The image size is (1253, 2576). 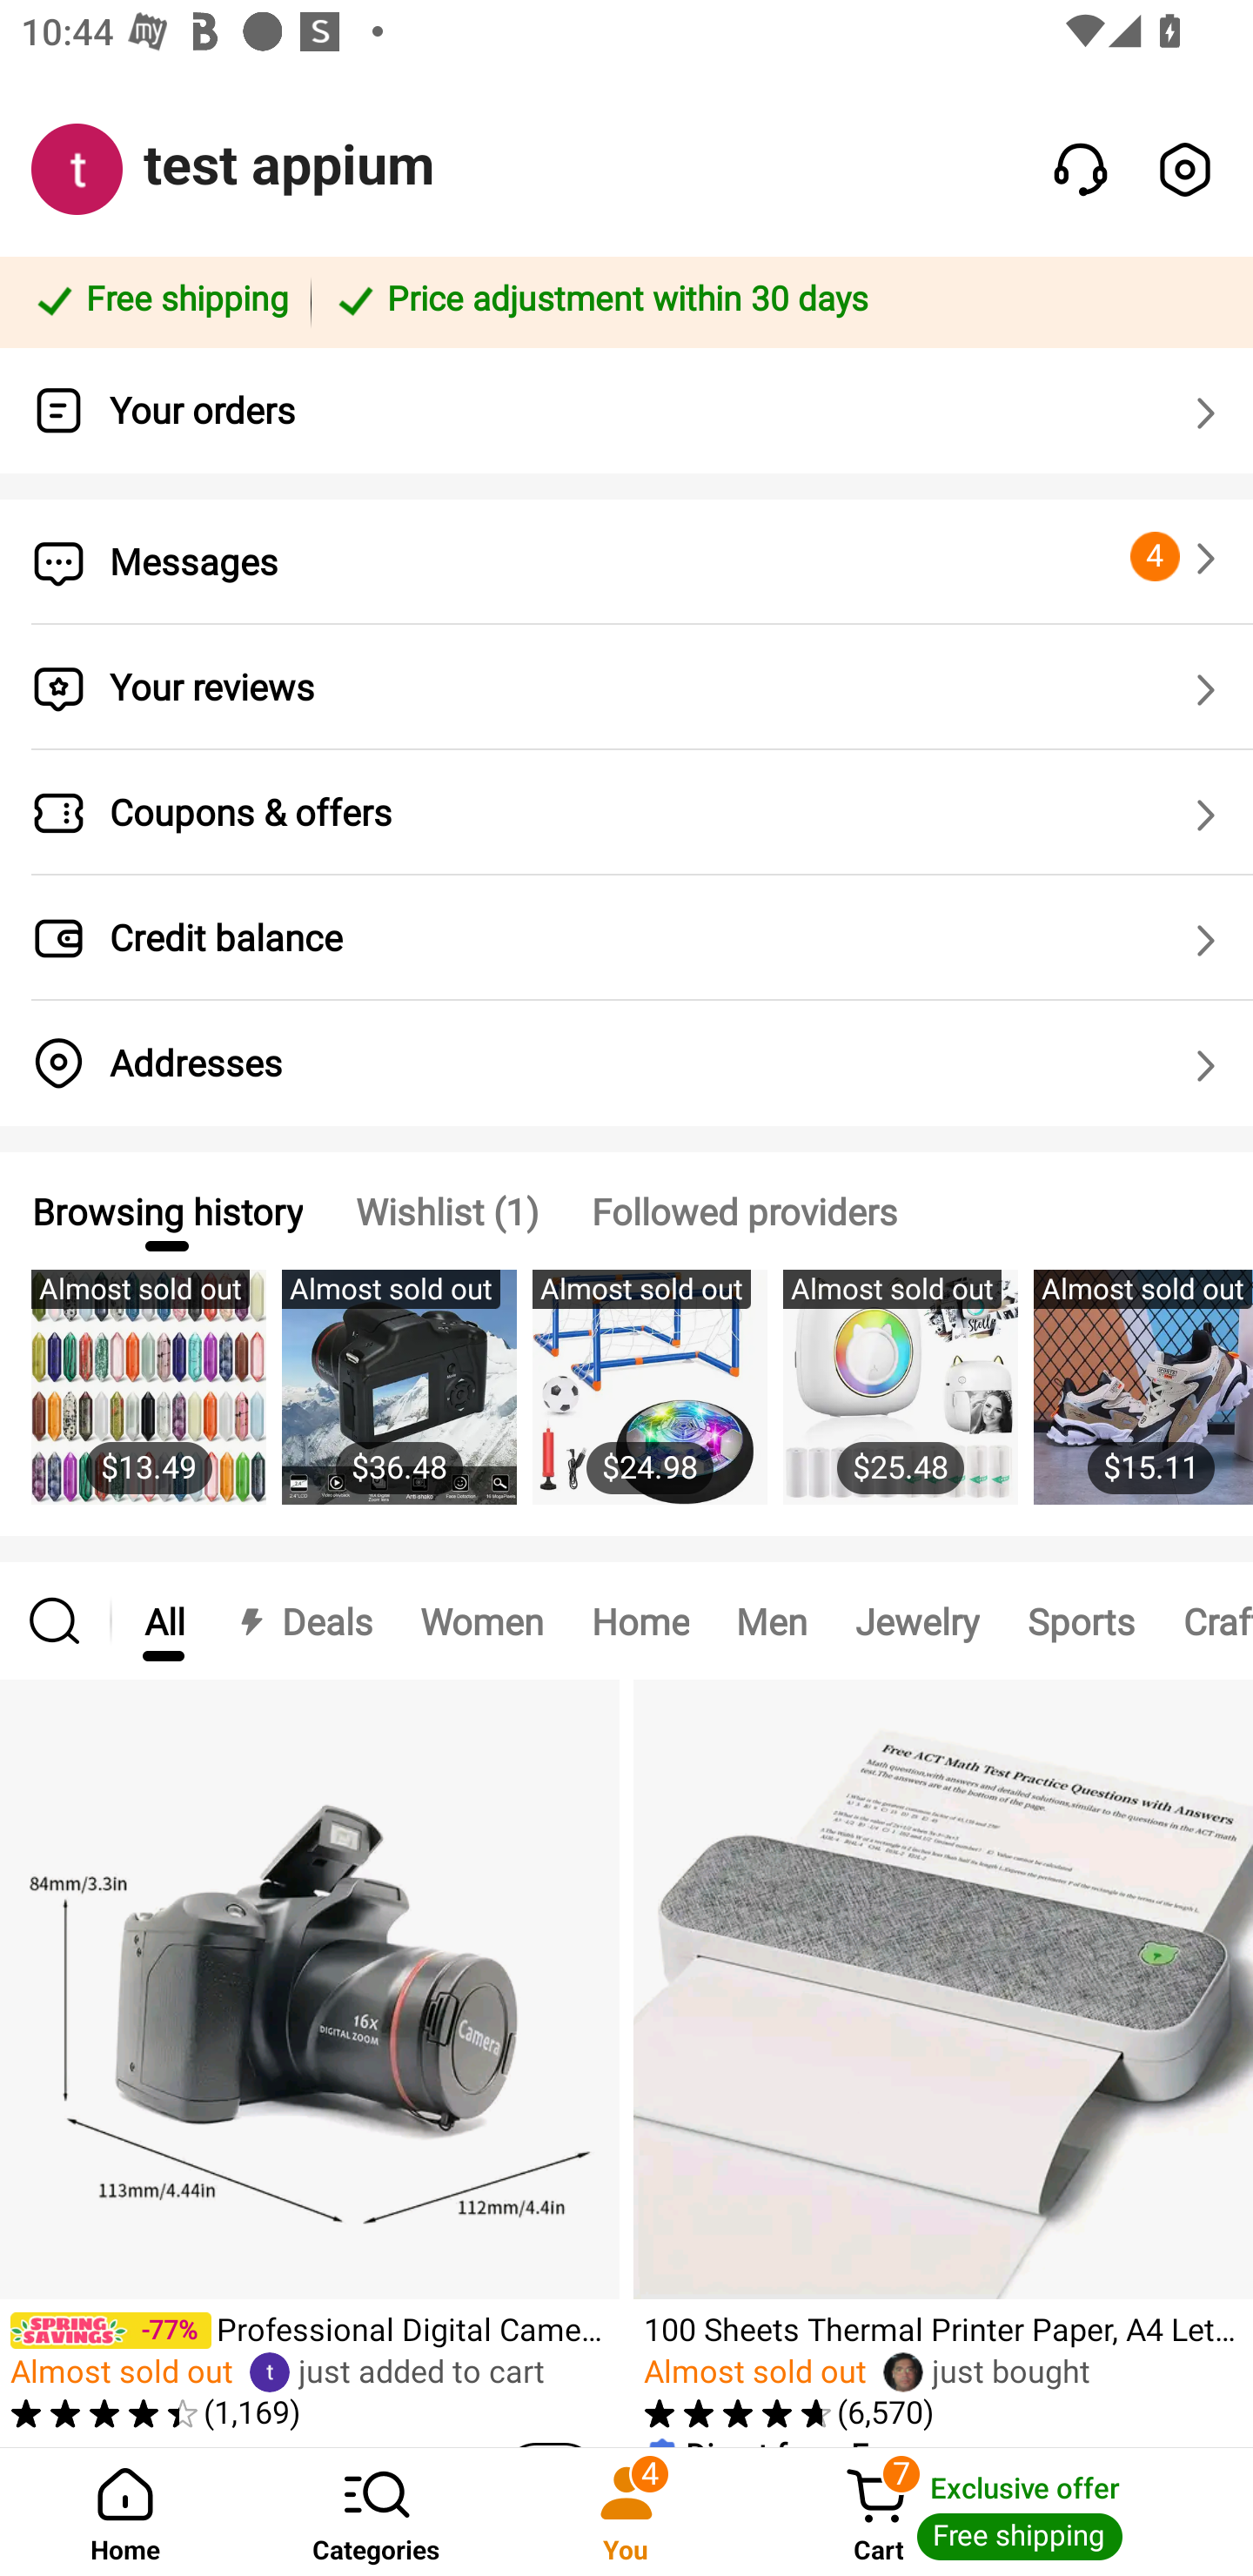 I want to click on Sports, so click(x=1081, y=1620).